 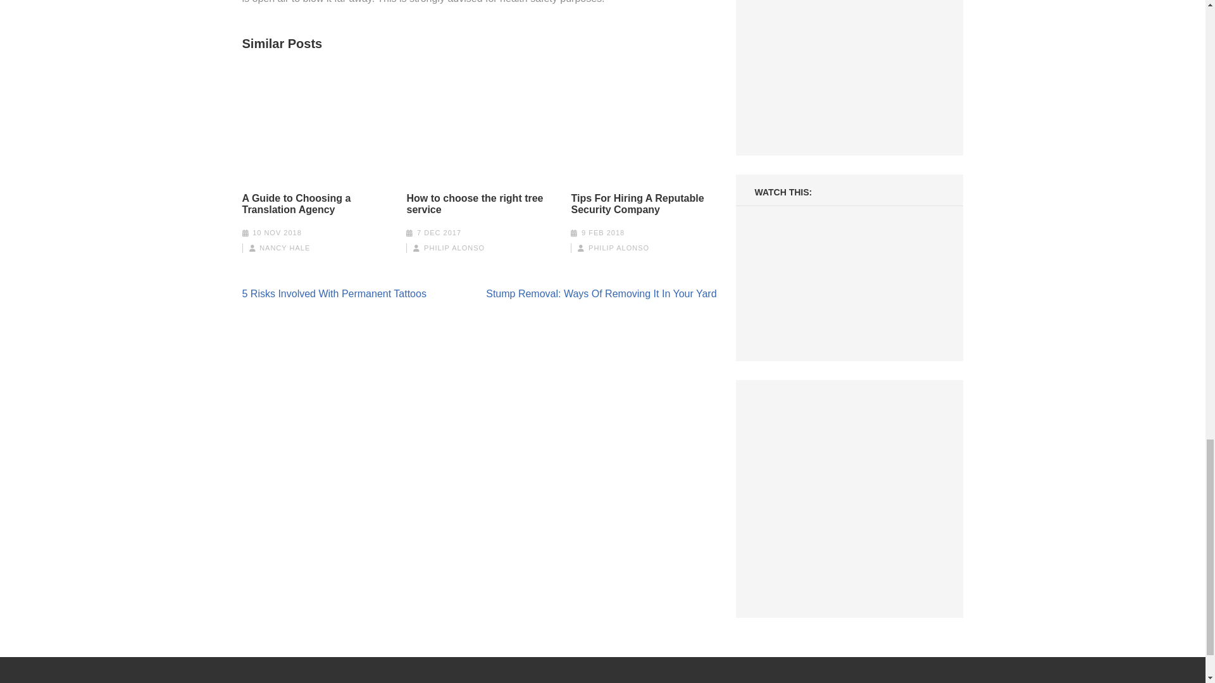 What do you see at coordinates (602, 232) in the screenshot?
I see `9 FEB 2018` at bounding box center [602, 232].